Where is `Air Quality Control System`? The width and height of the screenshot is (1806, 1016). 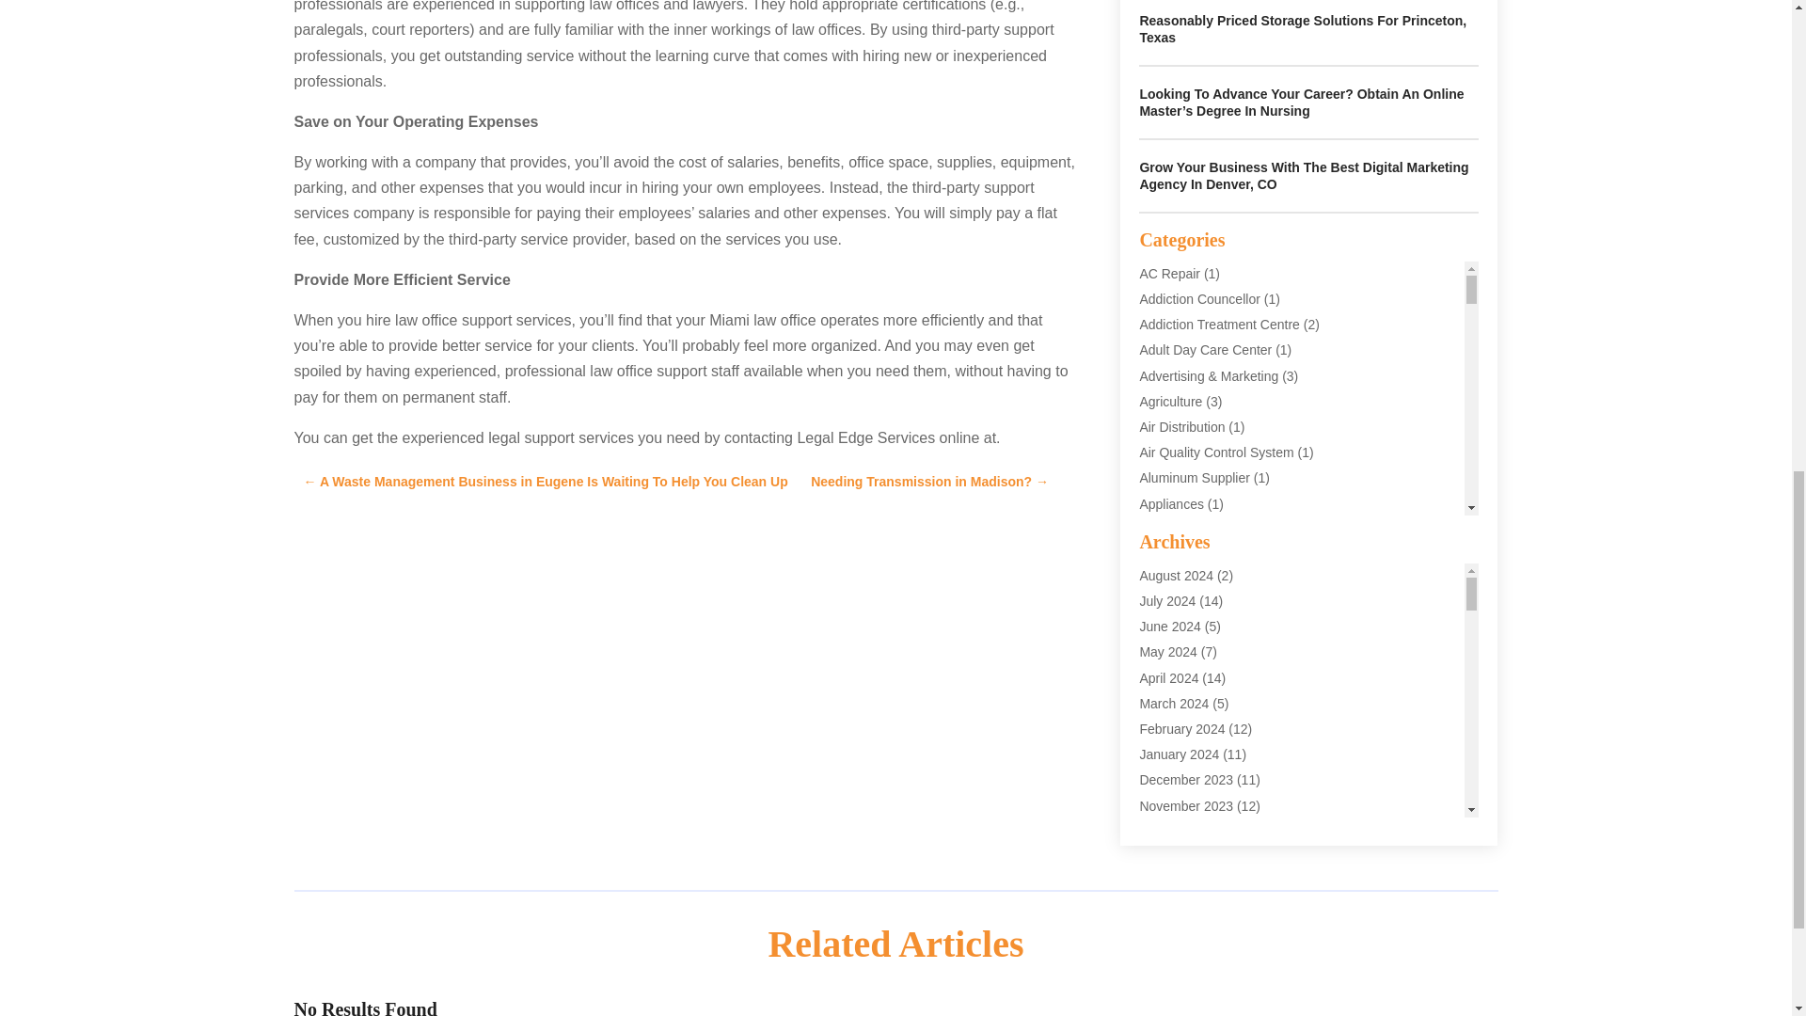 Air Quality Control System is located at coordinates (1215, 452).